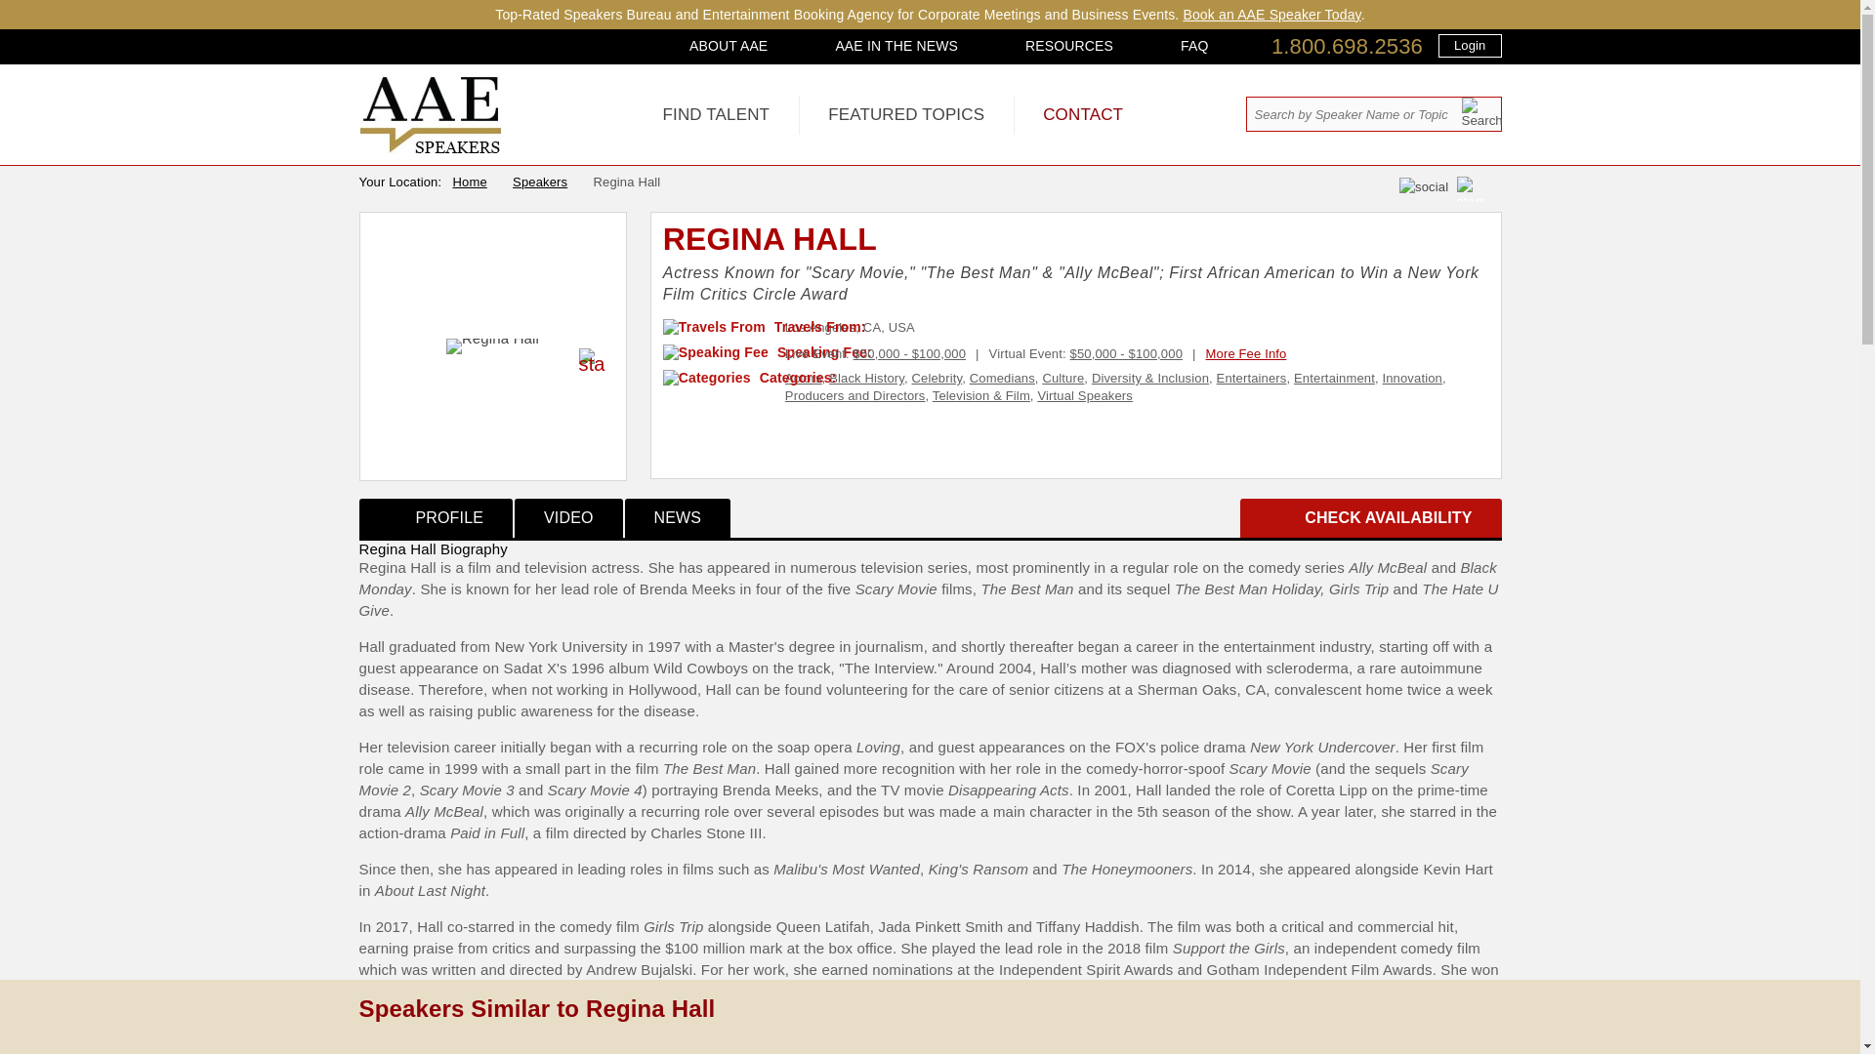  I want to click on FAQ, so click(1193, 45).